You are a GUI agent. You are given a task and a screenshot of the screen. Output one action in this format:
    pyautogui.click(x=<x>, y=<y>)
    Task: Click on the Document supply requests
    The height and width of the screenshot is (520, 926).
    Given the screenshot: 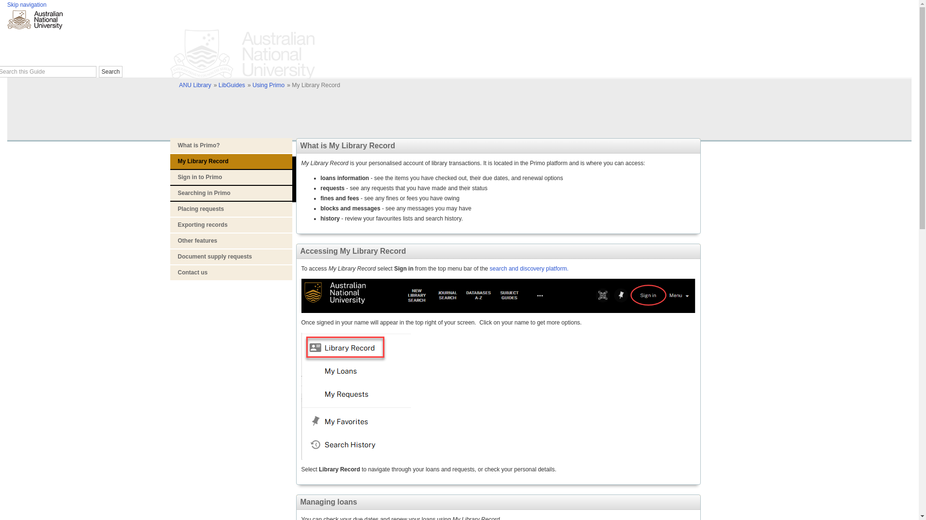 What is the action you would take?
    pyautogui.click(x=231, y=257)
    